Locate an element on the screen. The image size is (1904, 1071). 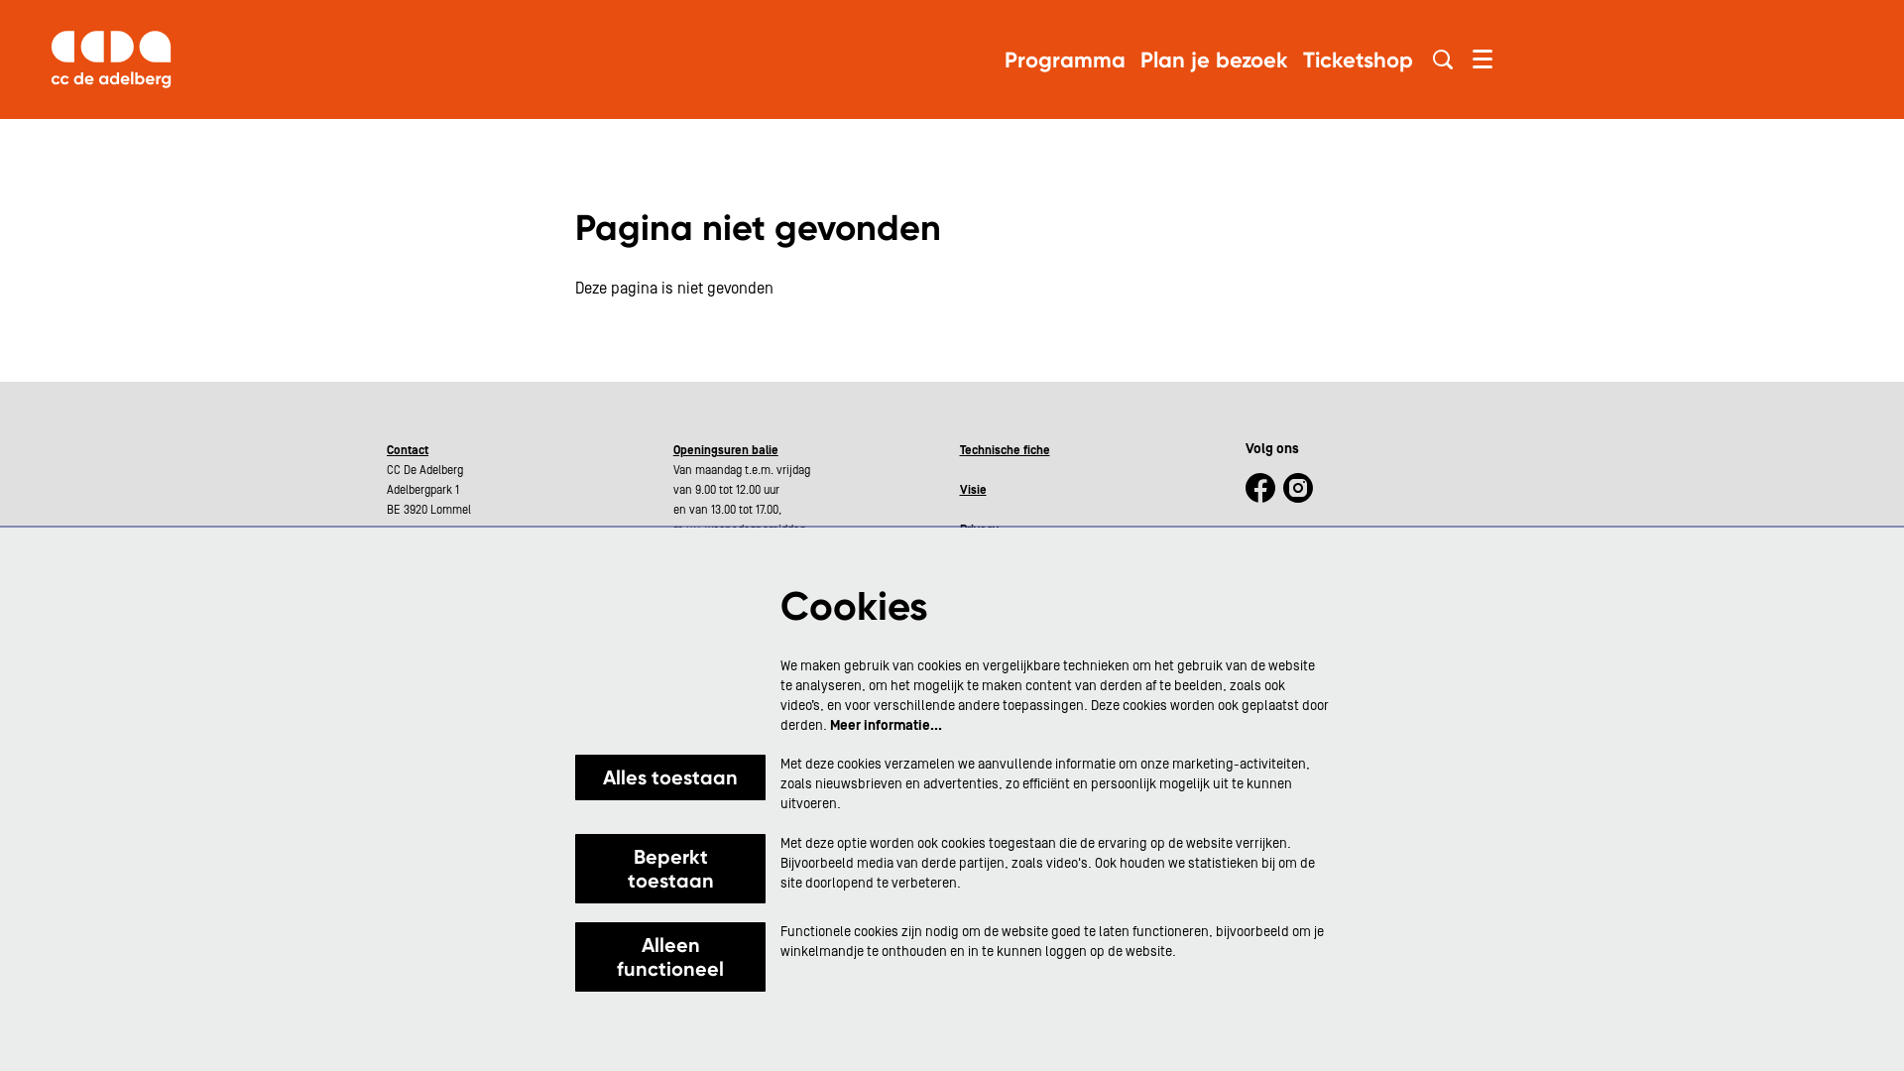
  is located at coordinates (500, 569).